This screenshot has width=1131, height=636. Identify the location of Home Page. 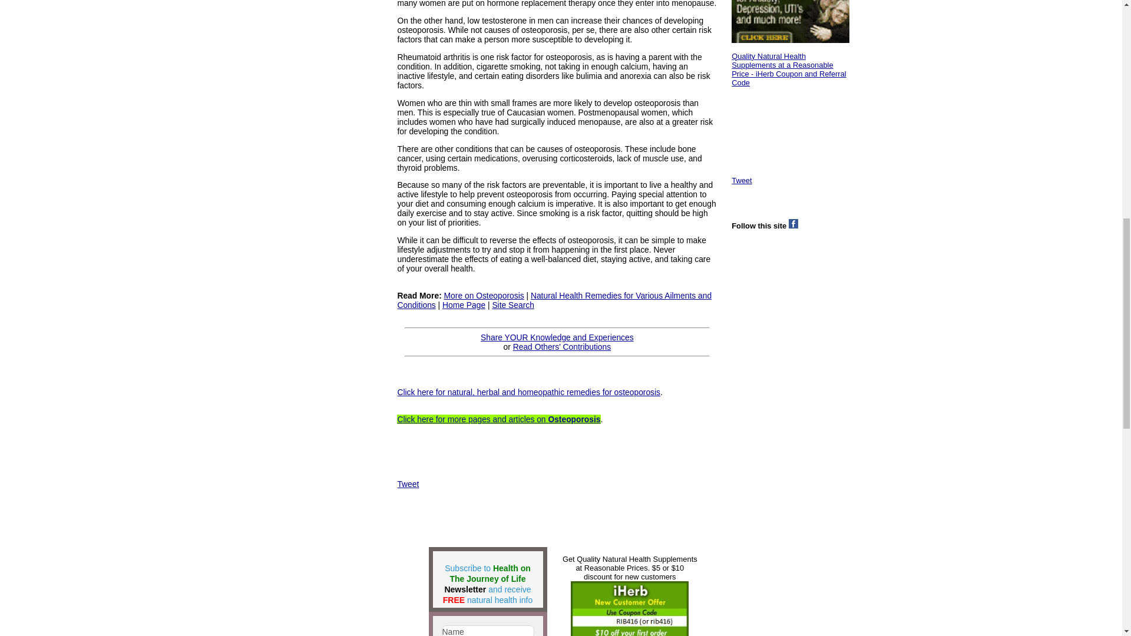
(463, 304).